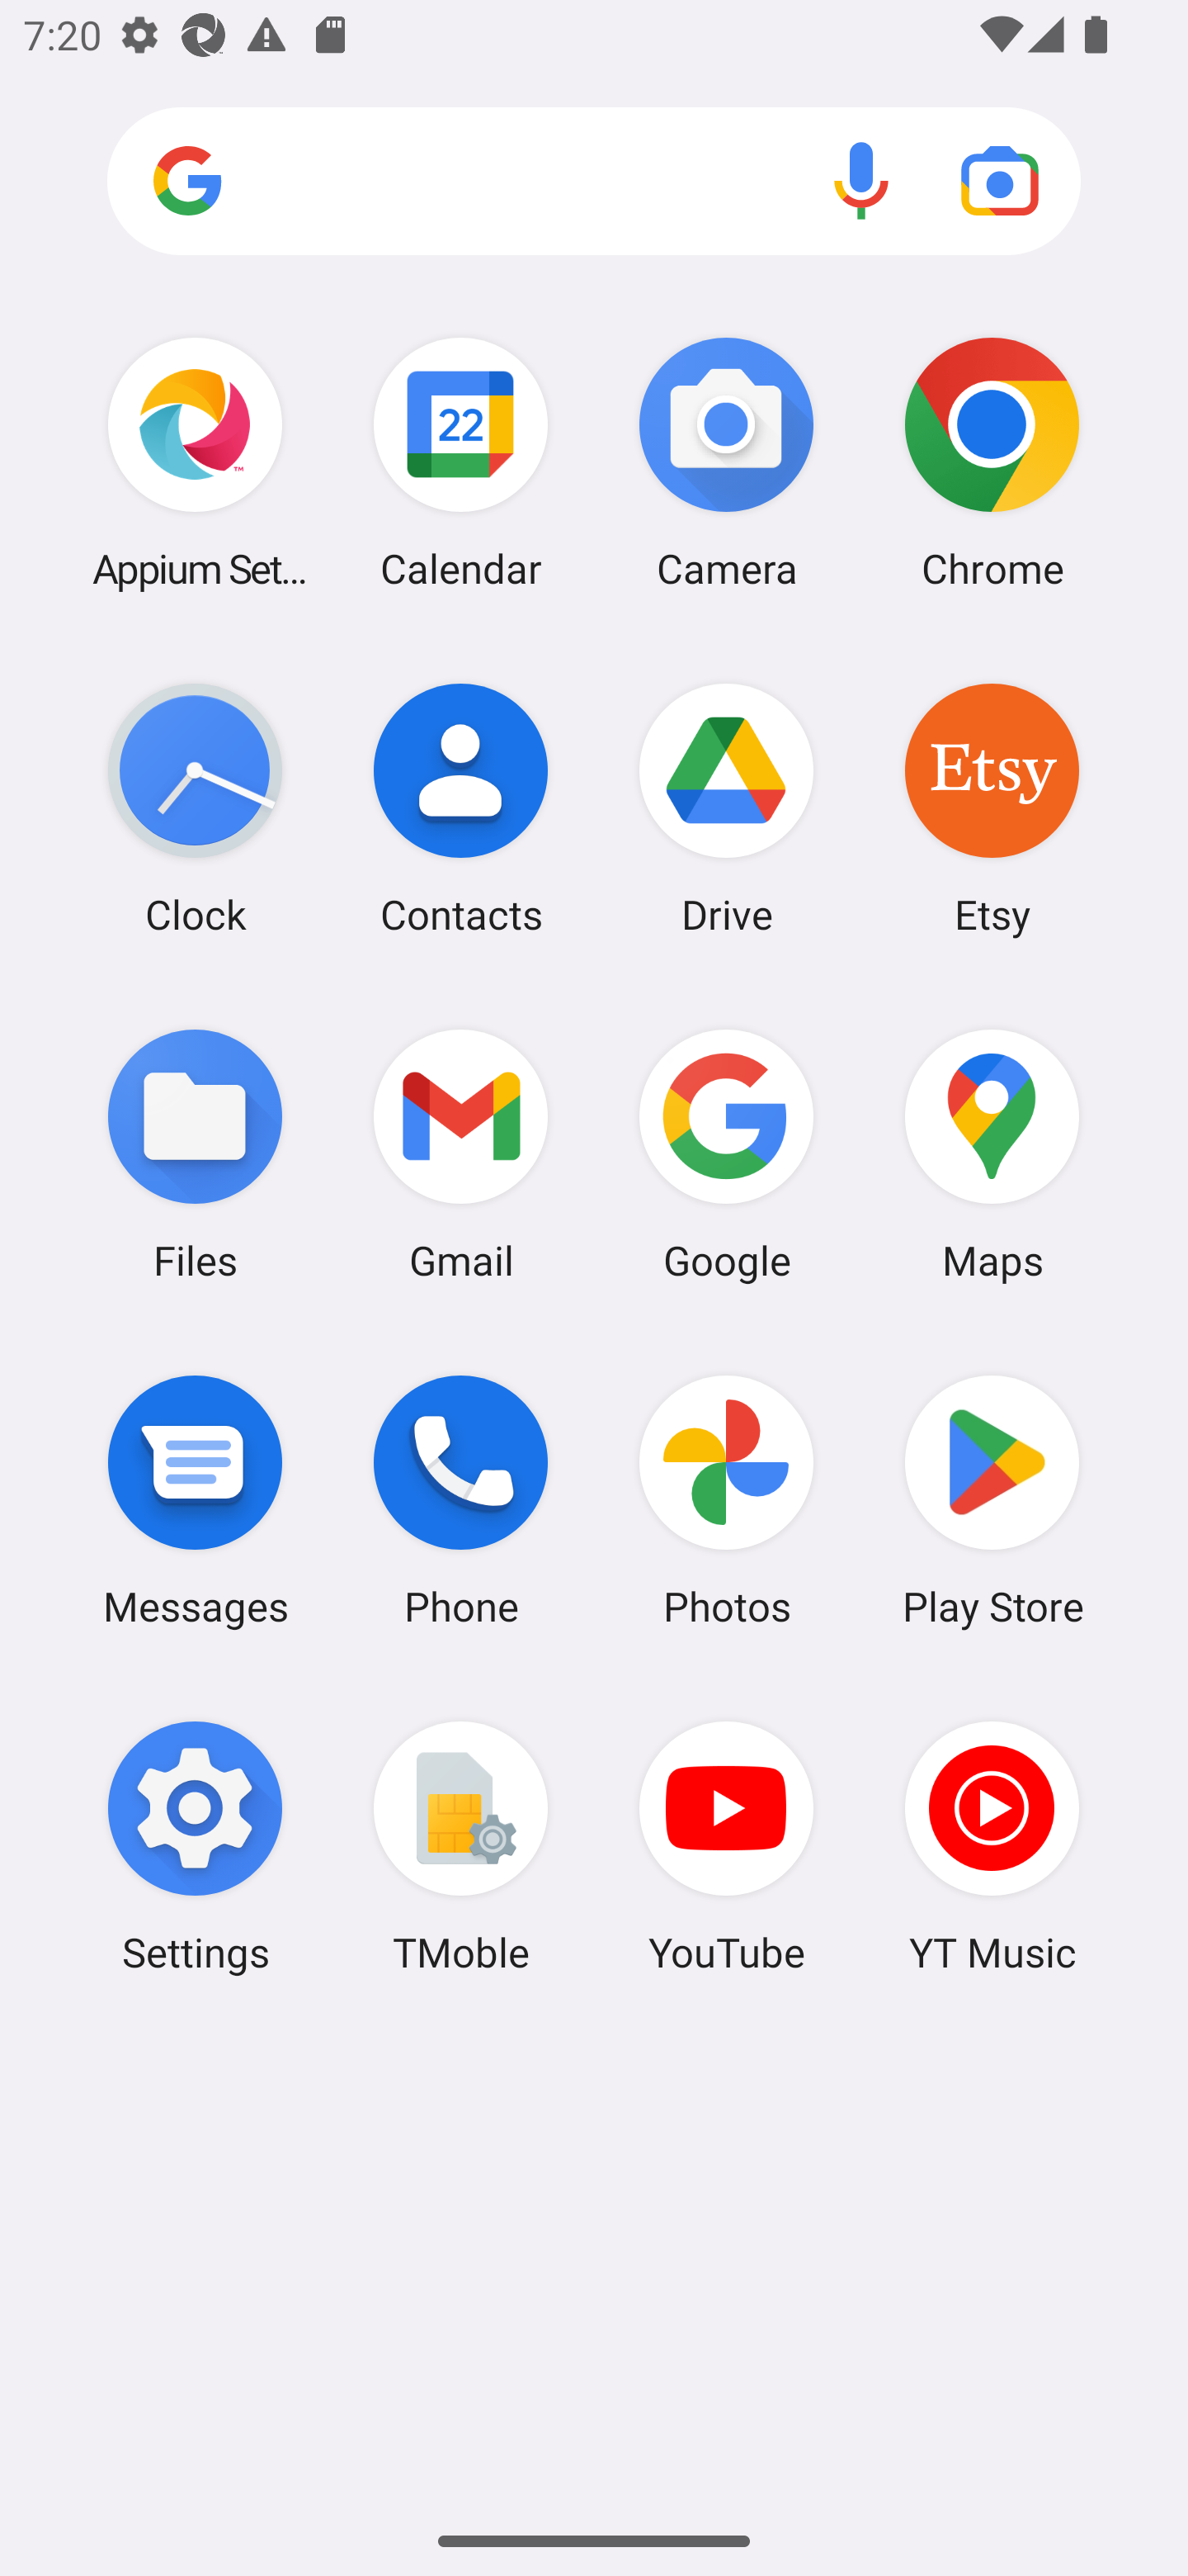 Image resolution: width=1188 pixels, height=2576 pixels. Describe the element at coordinates (460, 462) in the screenshot. I see `Calendar` at that location.